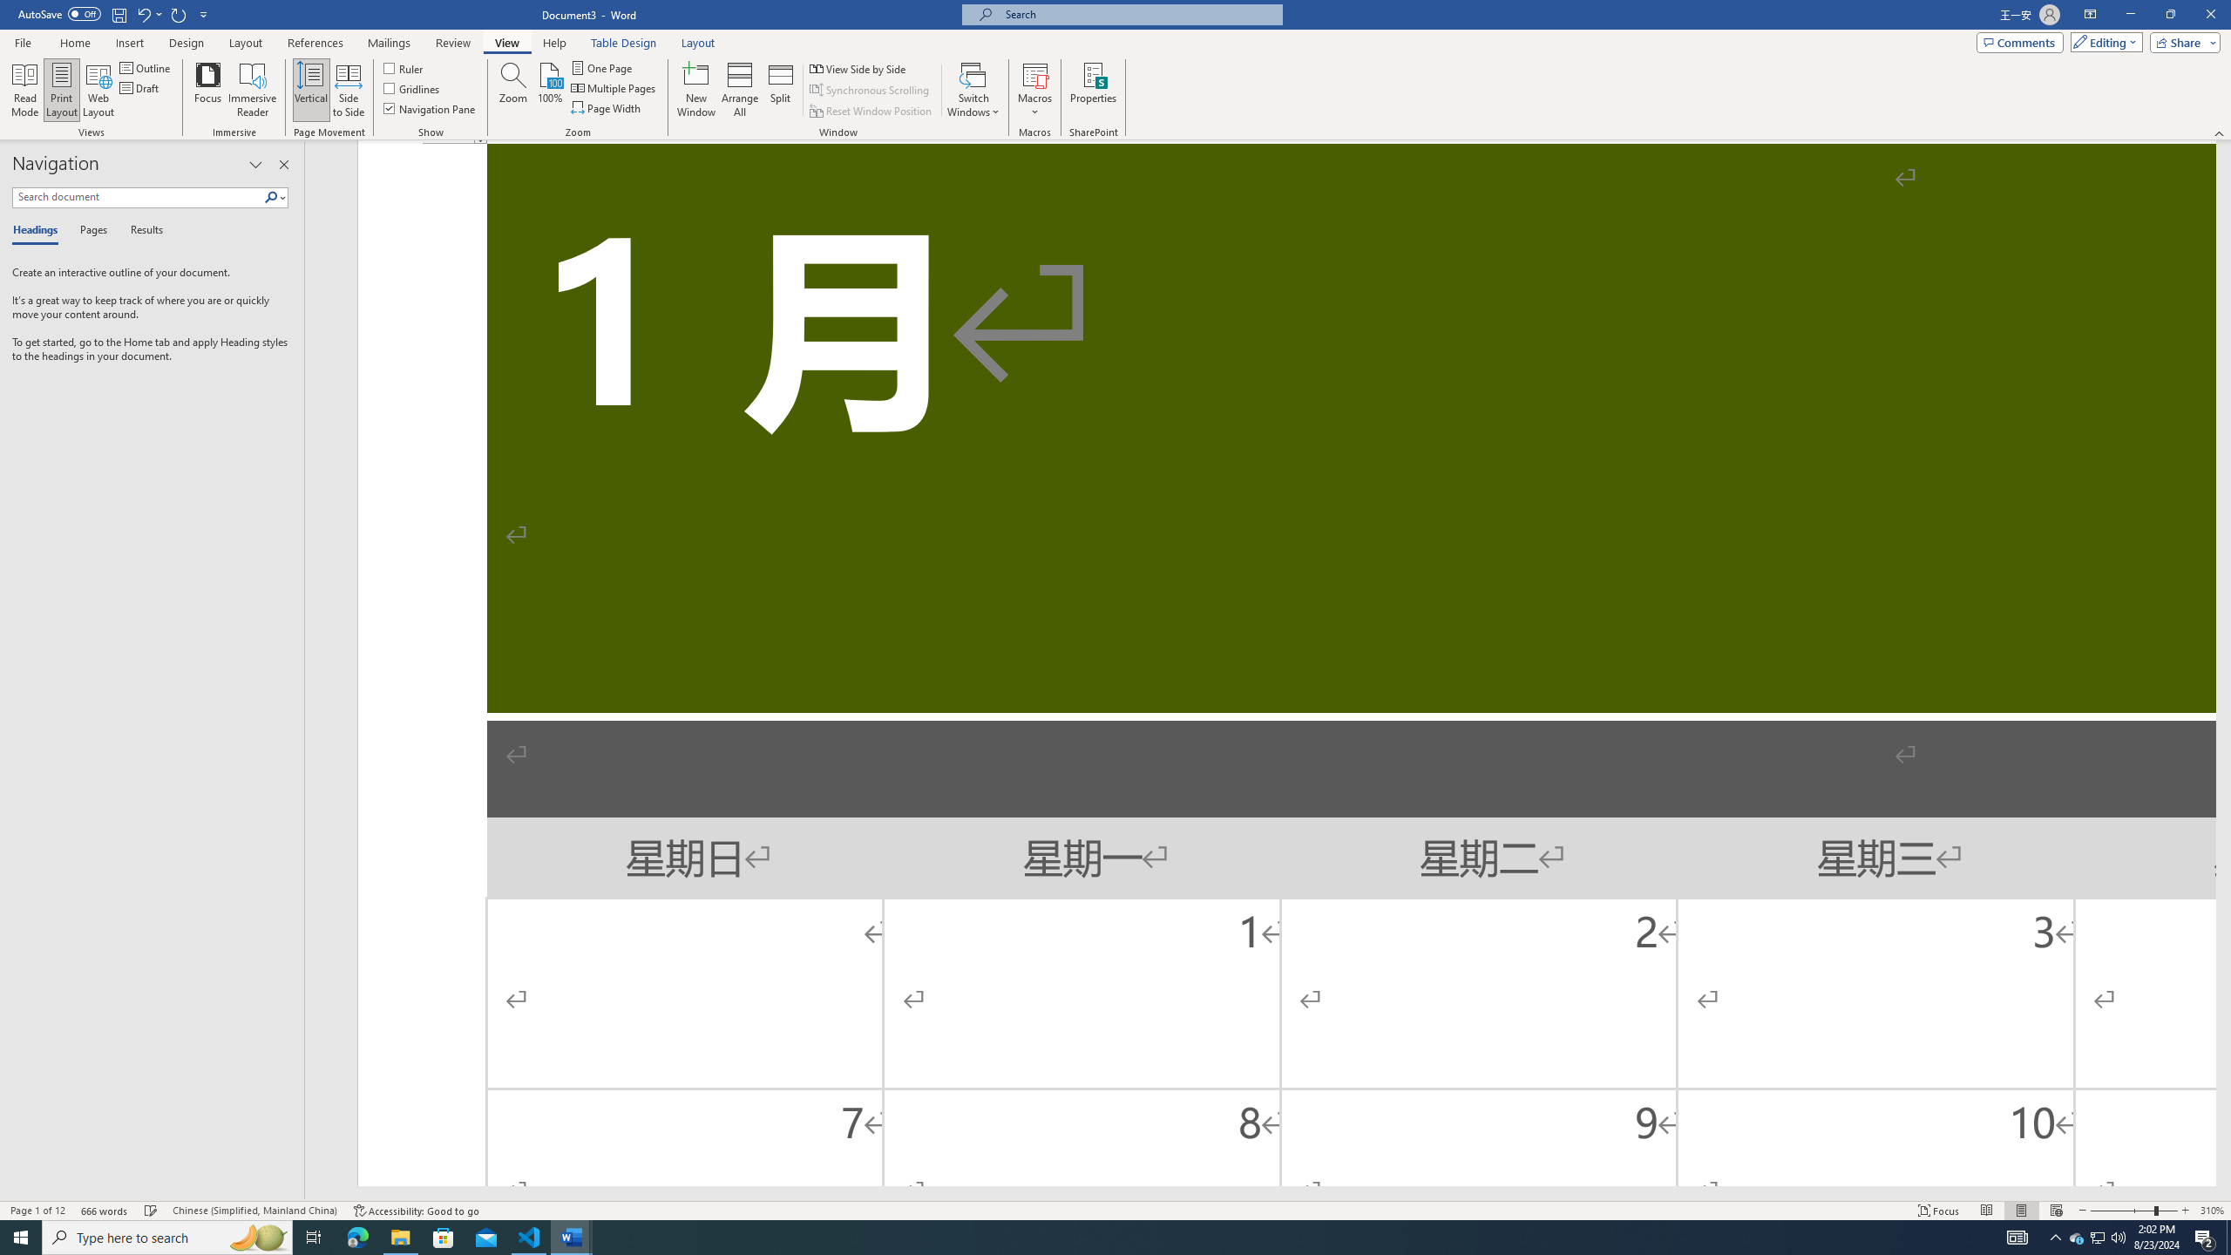 The image size is (2231, 1255). I want to click on Class: NetUIImage, so click(272, 197).